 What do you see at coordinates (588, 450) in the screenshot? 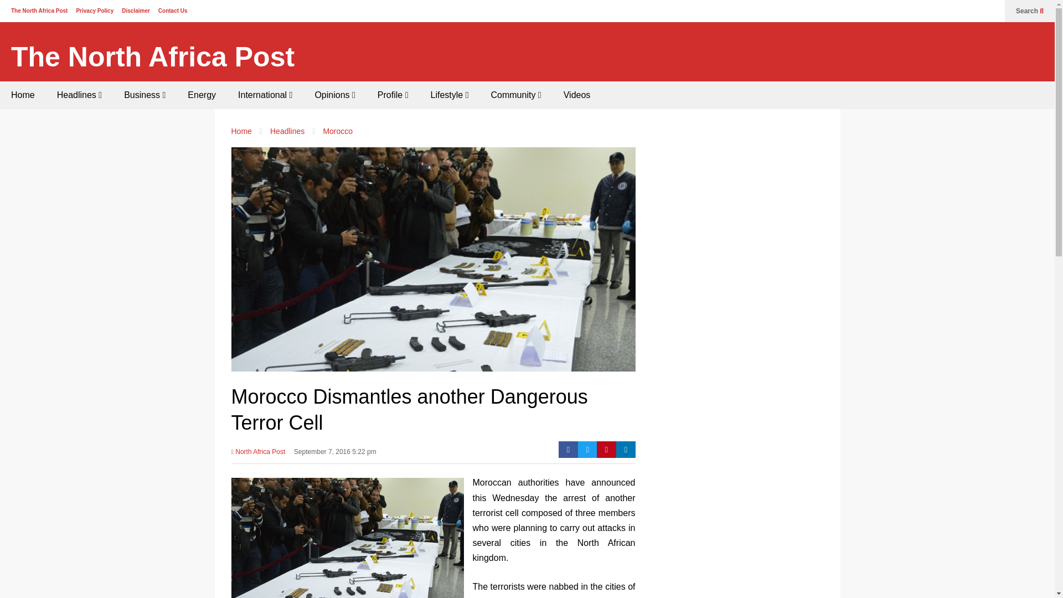
I see `Twitter` at bounding box center [588, 450].